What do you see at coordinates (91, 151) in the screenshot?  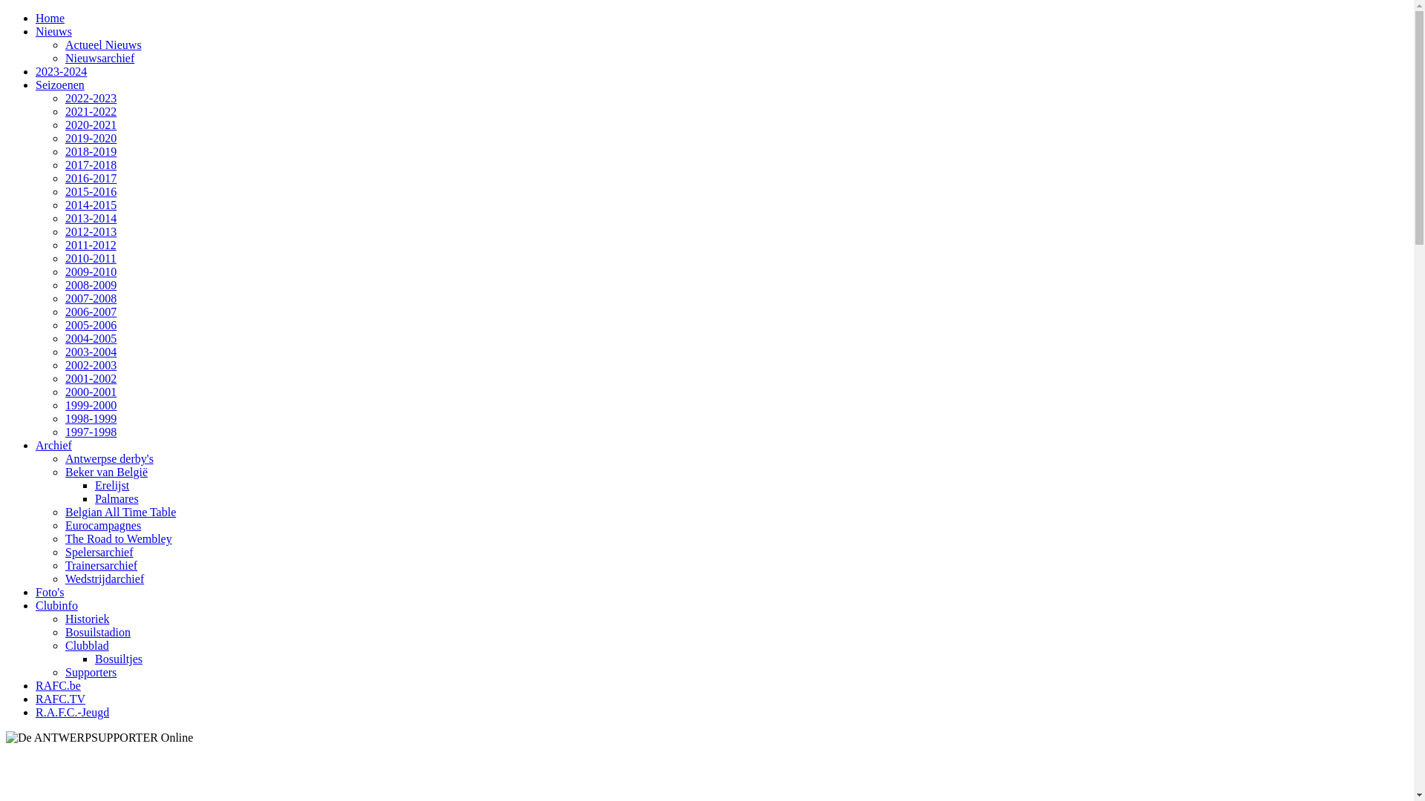 I see `2018-2019` at bounding box center [91, 151].